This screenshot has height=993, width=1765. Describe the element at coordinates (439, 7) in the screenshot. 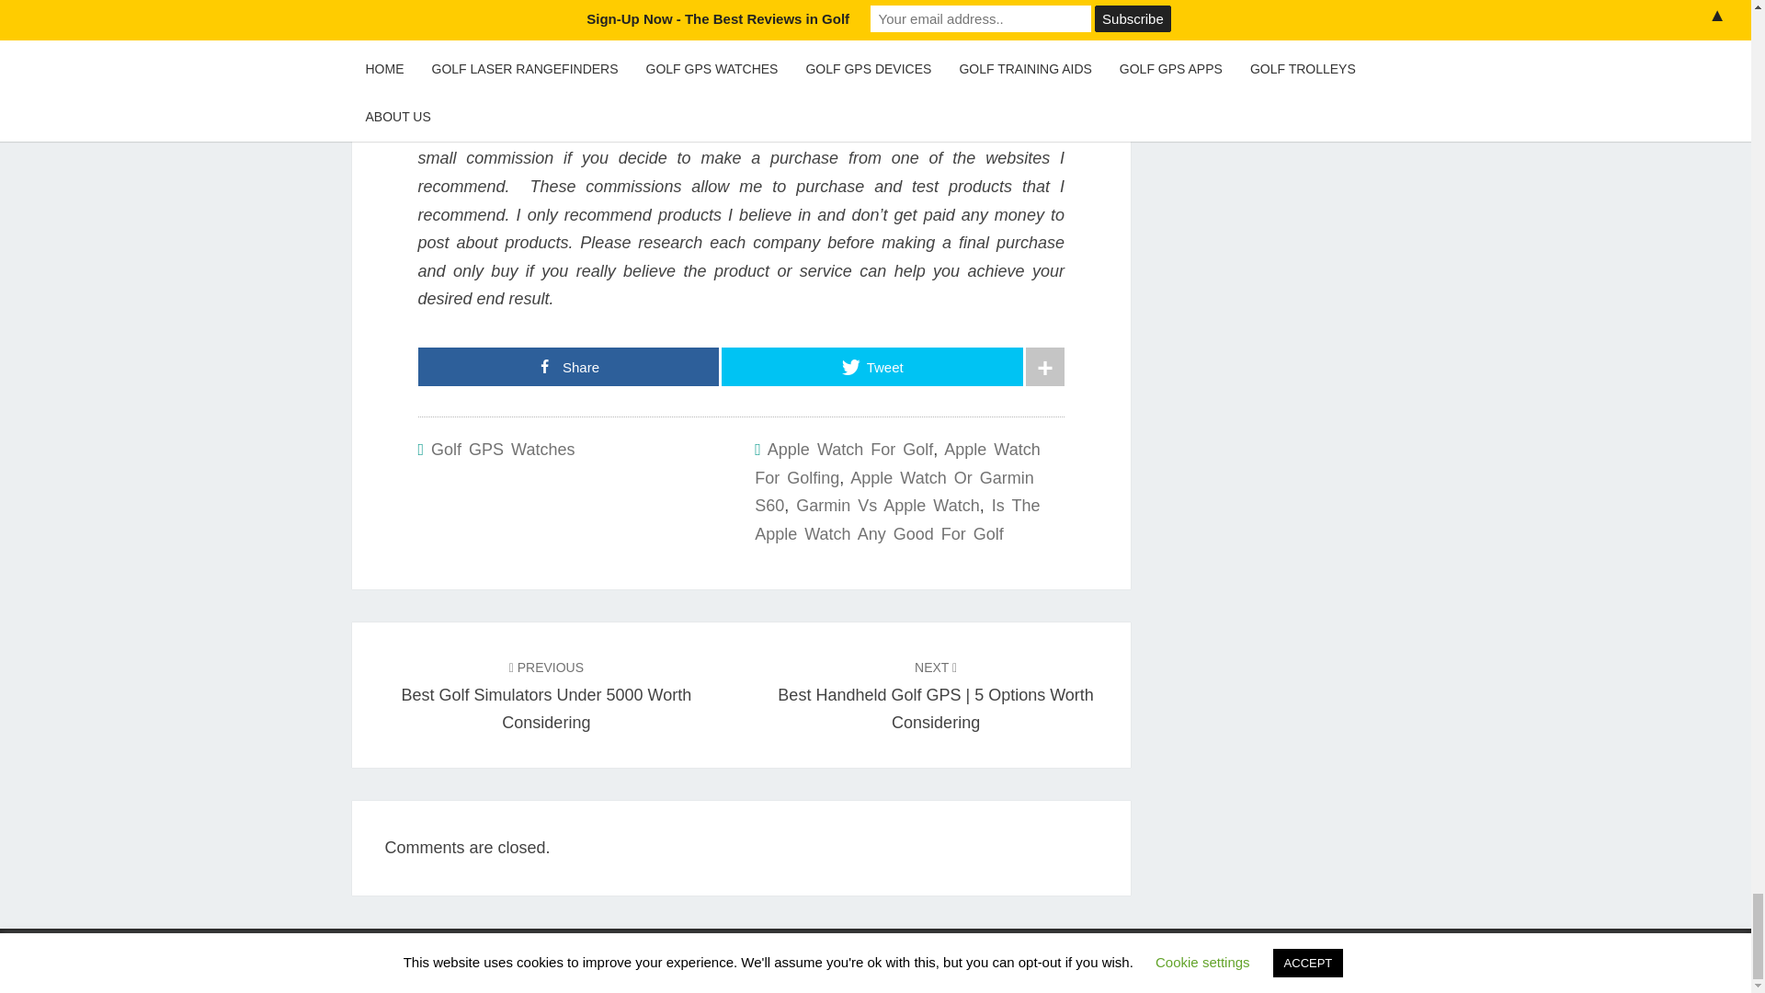

I see `HERE` at that location.